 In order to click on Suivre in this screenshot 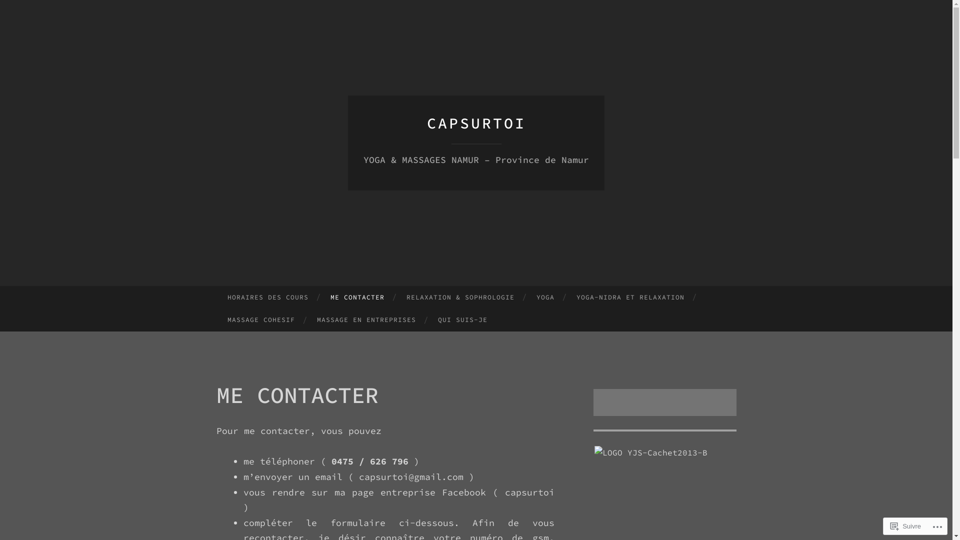, I will do `click(906, 526)`.